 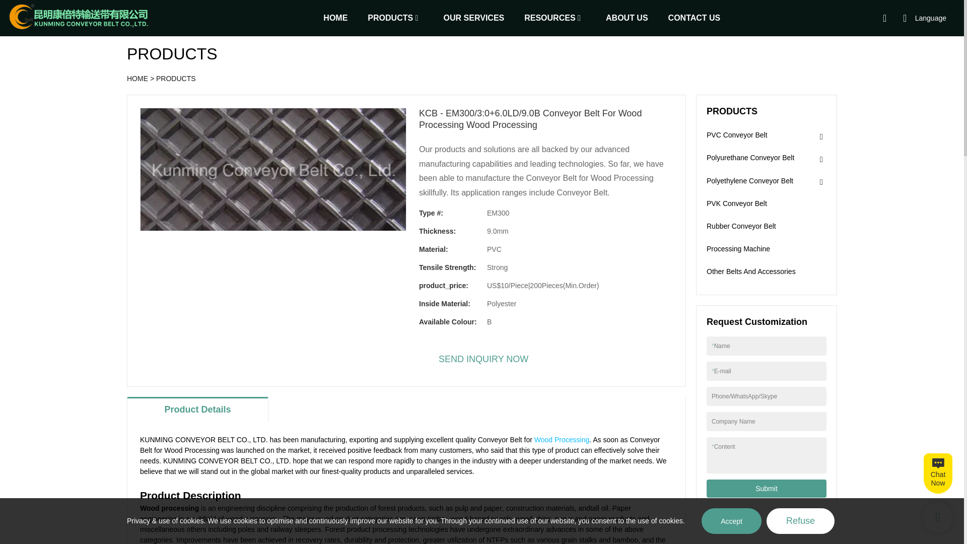 I want to click on OUR SERVICES, so click(x=474, y=17).